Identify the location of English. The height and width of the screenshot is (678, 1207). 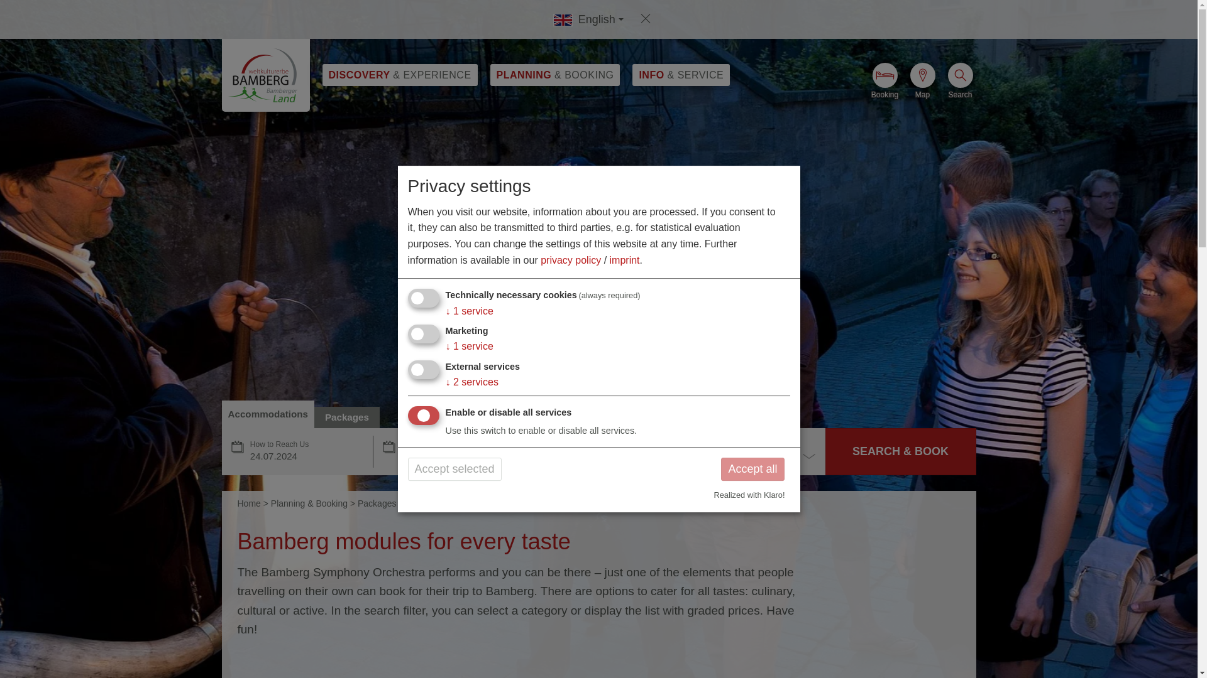
(584, 20).